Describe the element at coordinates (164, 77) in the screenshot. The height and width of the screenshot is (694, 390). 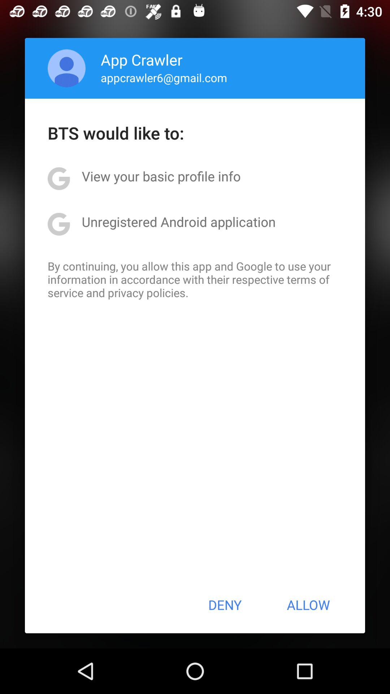
I see `turn on appcrawler6@gmail.com item` at that location.